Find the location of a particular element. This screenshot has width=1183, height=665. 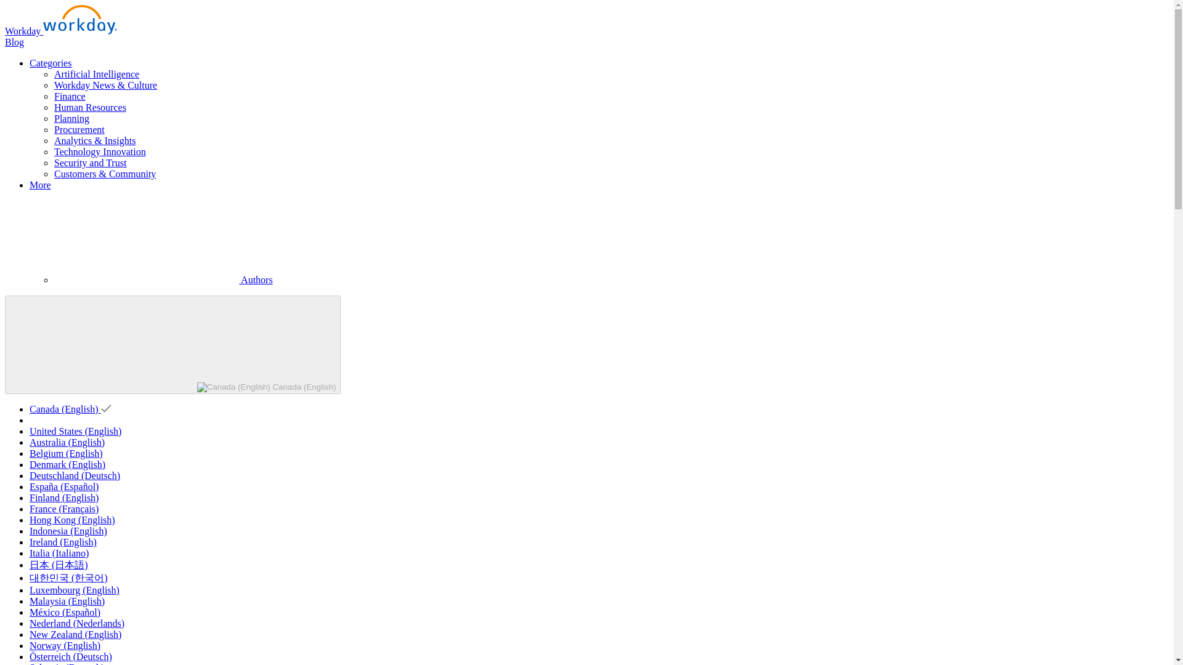

Change Language is located at coordinates (173, 345).